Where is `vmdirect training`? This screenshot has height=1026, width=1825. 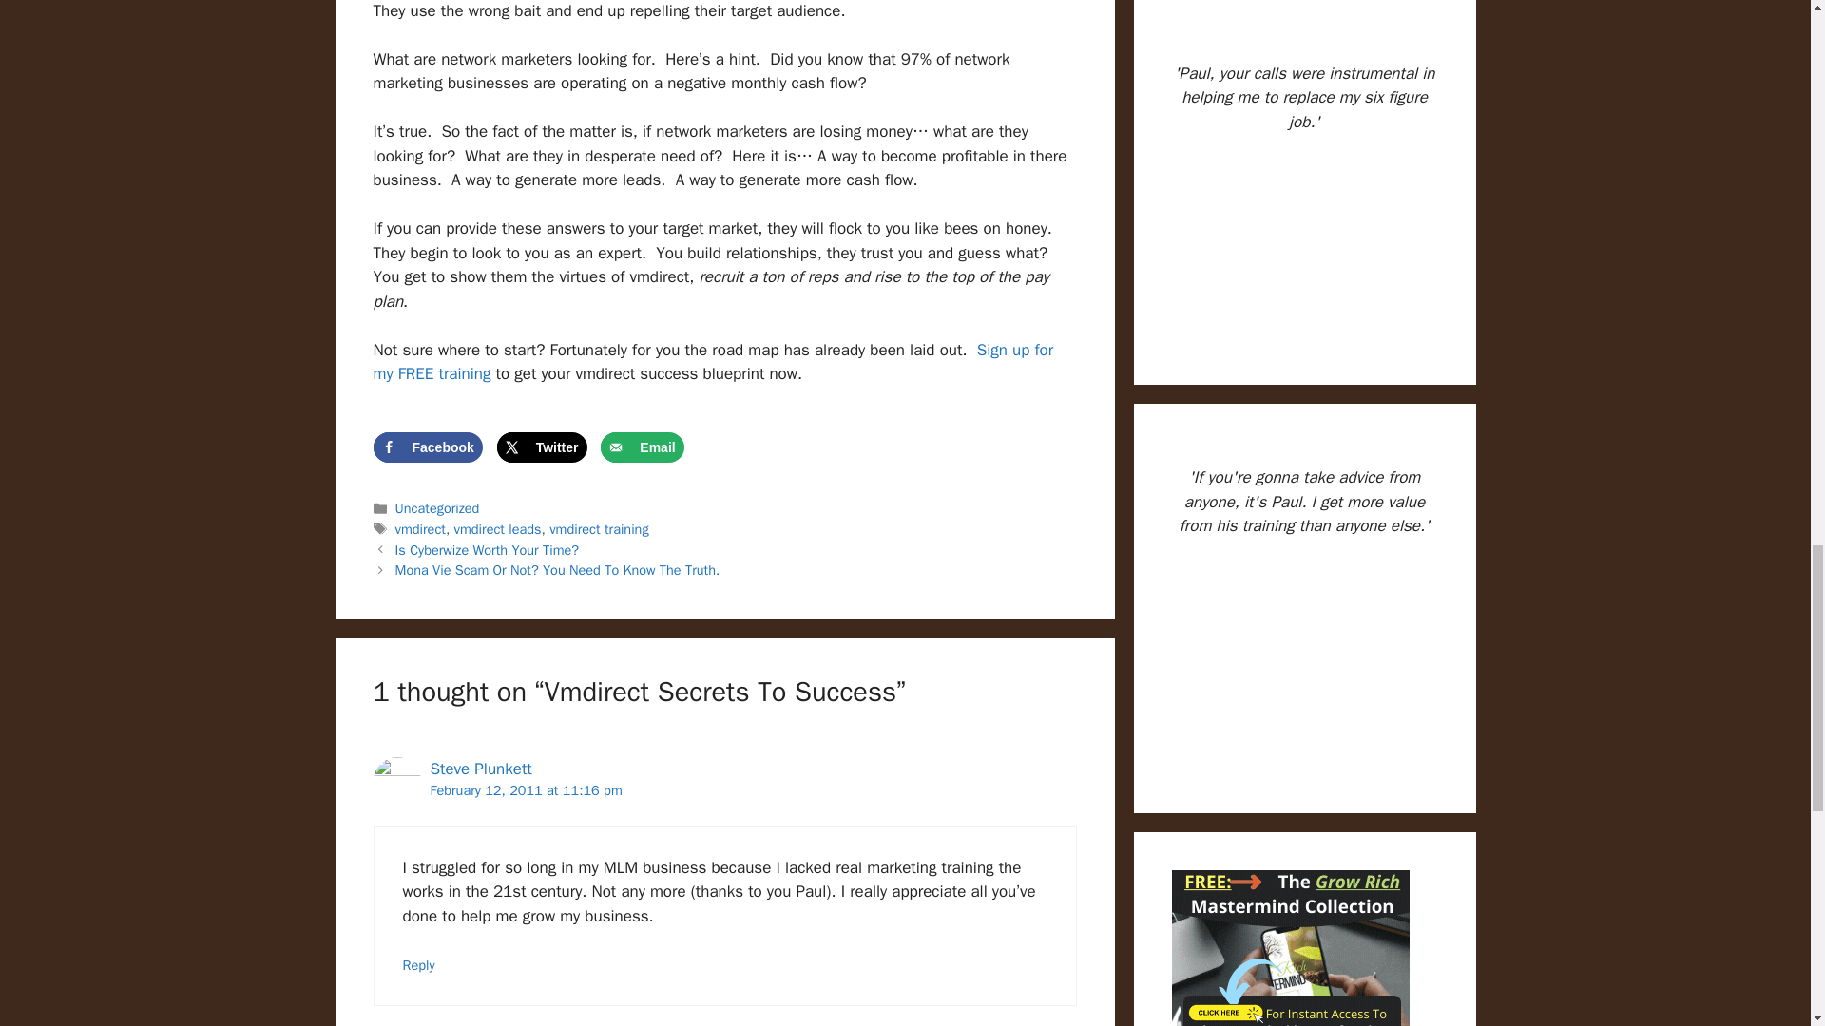
vmdirect training is located at coordinates (598, 528).